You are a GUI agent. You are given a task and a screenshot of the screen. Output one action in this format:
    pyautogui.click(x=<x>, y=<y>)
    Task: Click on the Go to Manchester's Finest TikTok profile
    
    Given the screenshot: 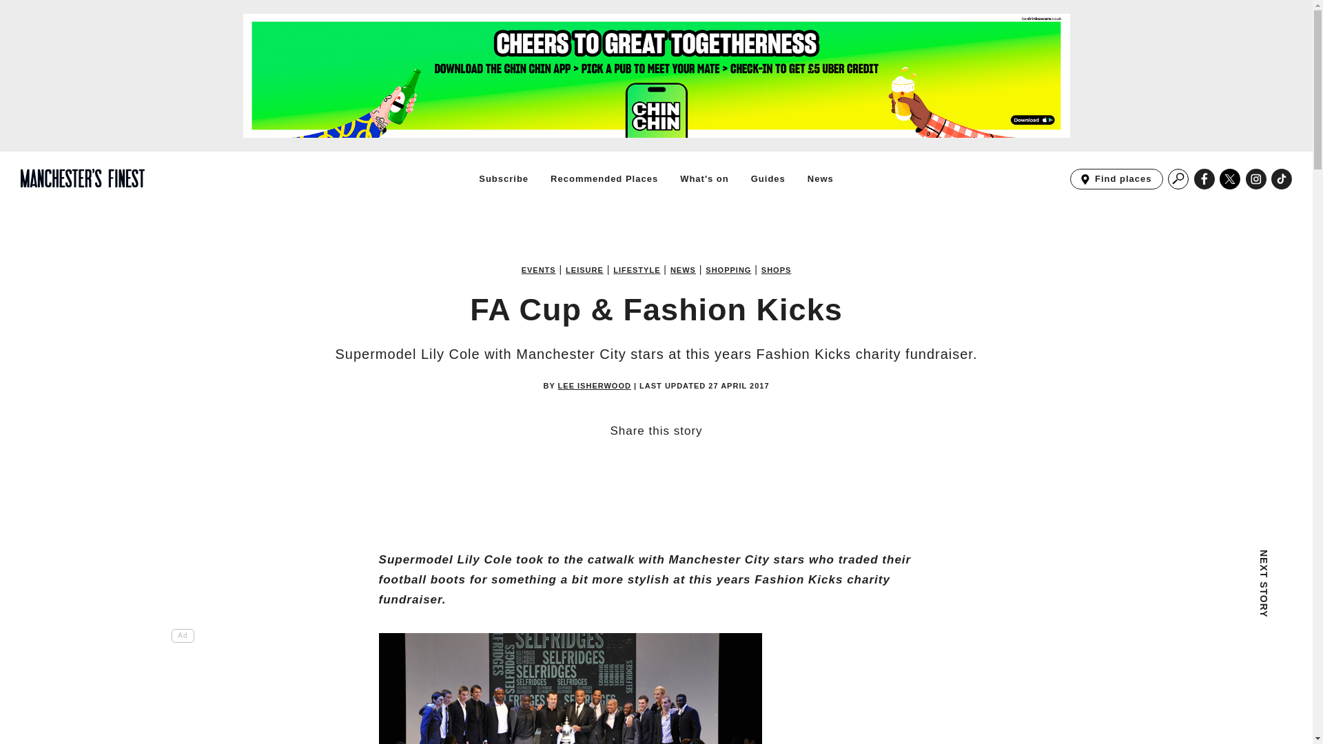 What is the action you would take?
    pyautogui.click(x=1230, y=179)
    